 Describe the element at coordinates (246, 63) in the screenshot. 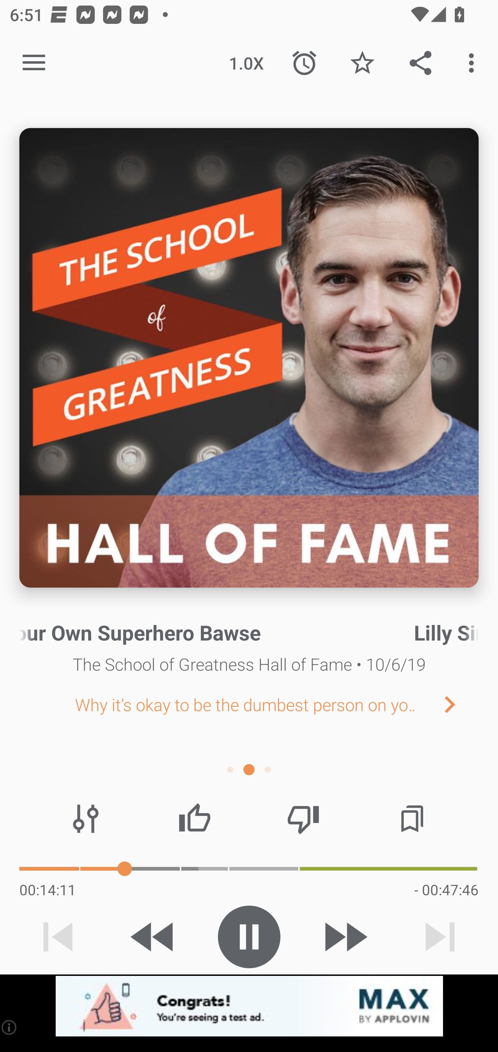

I see `1.0X` at that location.